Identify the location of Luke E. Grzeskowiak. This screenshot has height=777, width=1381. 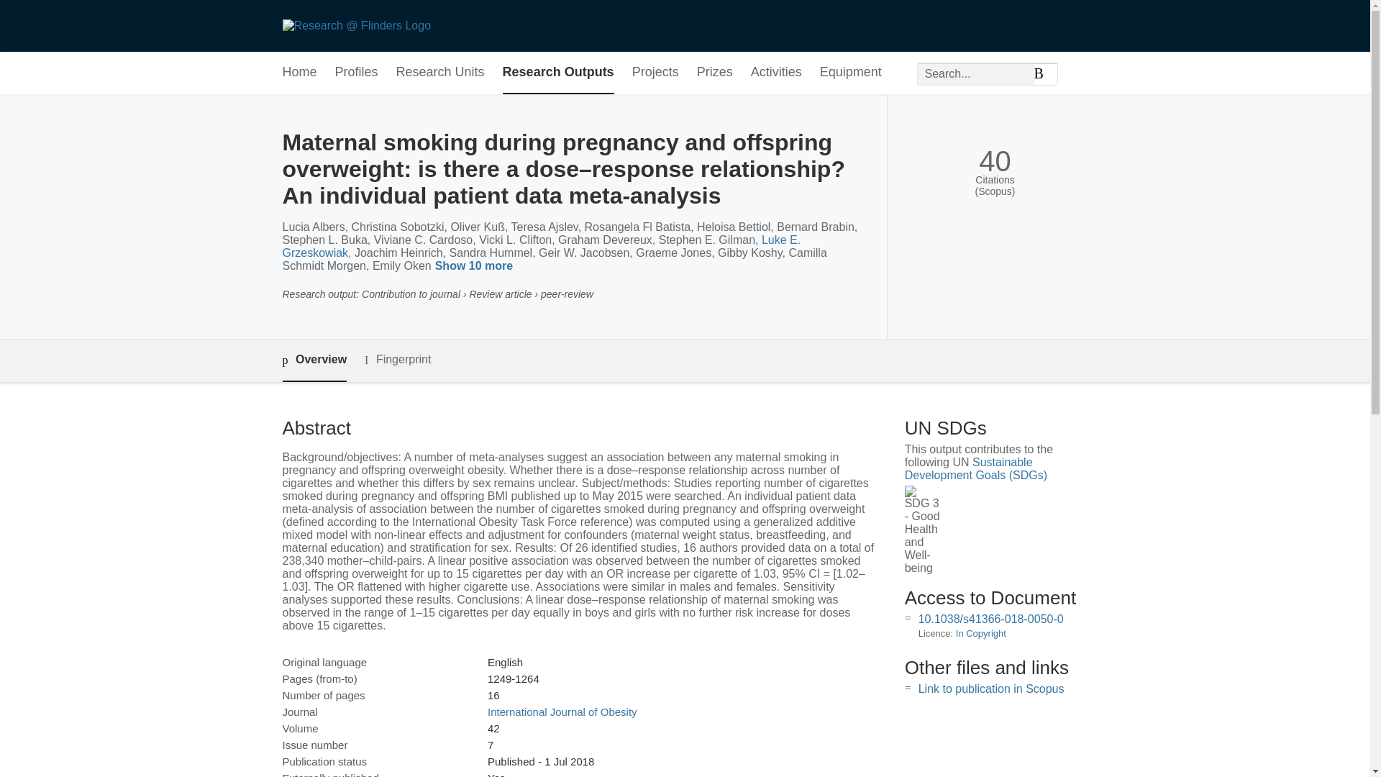
(541, 246).